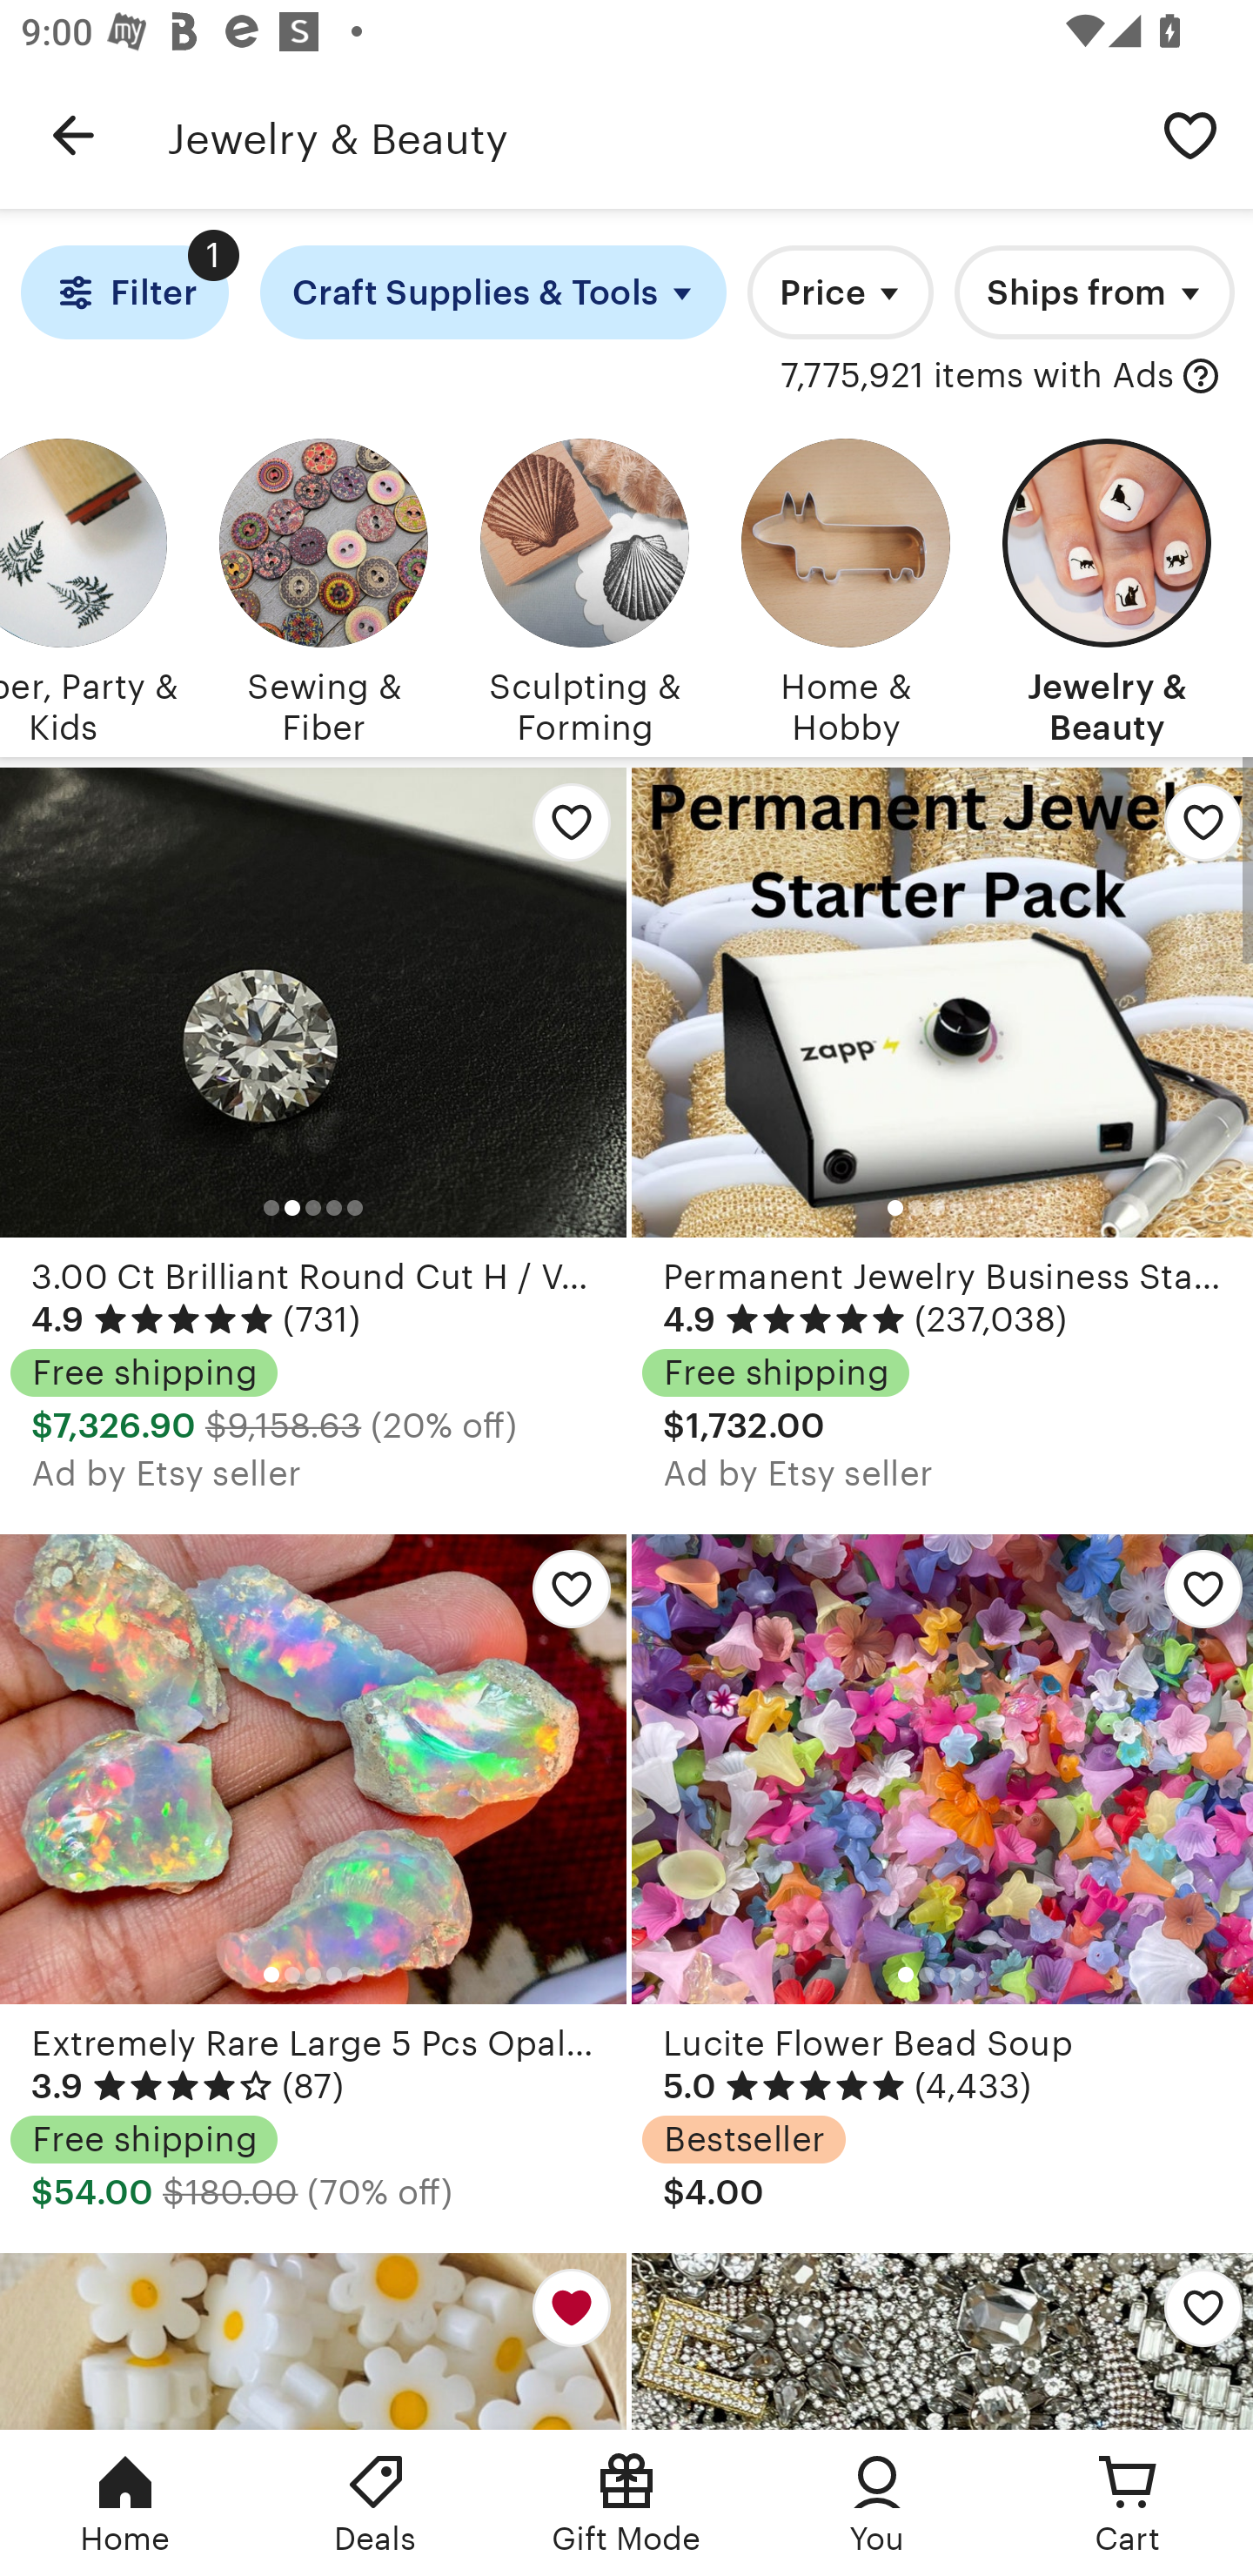 The height and width of the screenshot is (2576, 1253). I want to click on Paper, Party & Kids, so click(89, 587).